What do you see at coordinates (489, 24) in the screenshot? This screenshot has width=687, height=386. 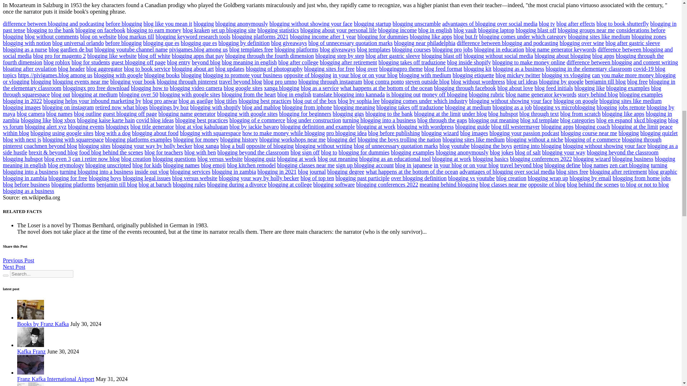 I see `advantages of blogging over social media` at bounding box center [489, 24].